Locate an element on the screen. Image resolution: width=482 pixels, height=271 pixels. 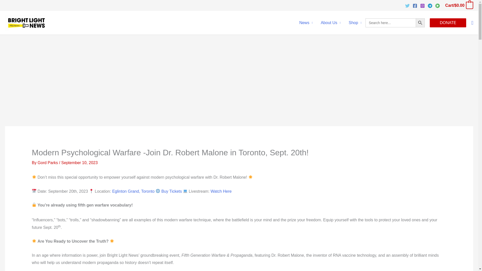
DONATE is located at coordinates (448, 23).